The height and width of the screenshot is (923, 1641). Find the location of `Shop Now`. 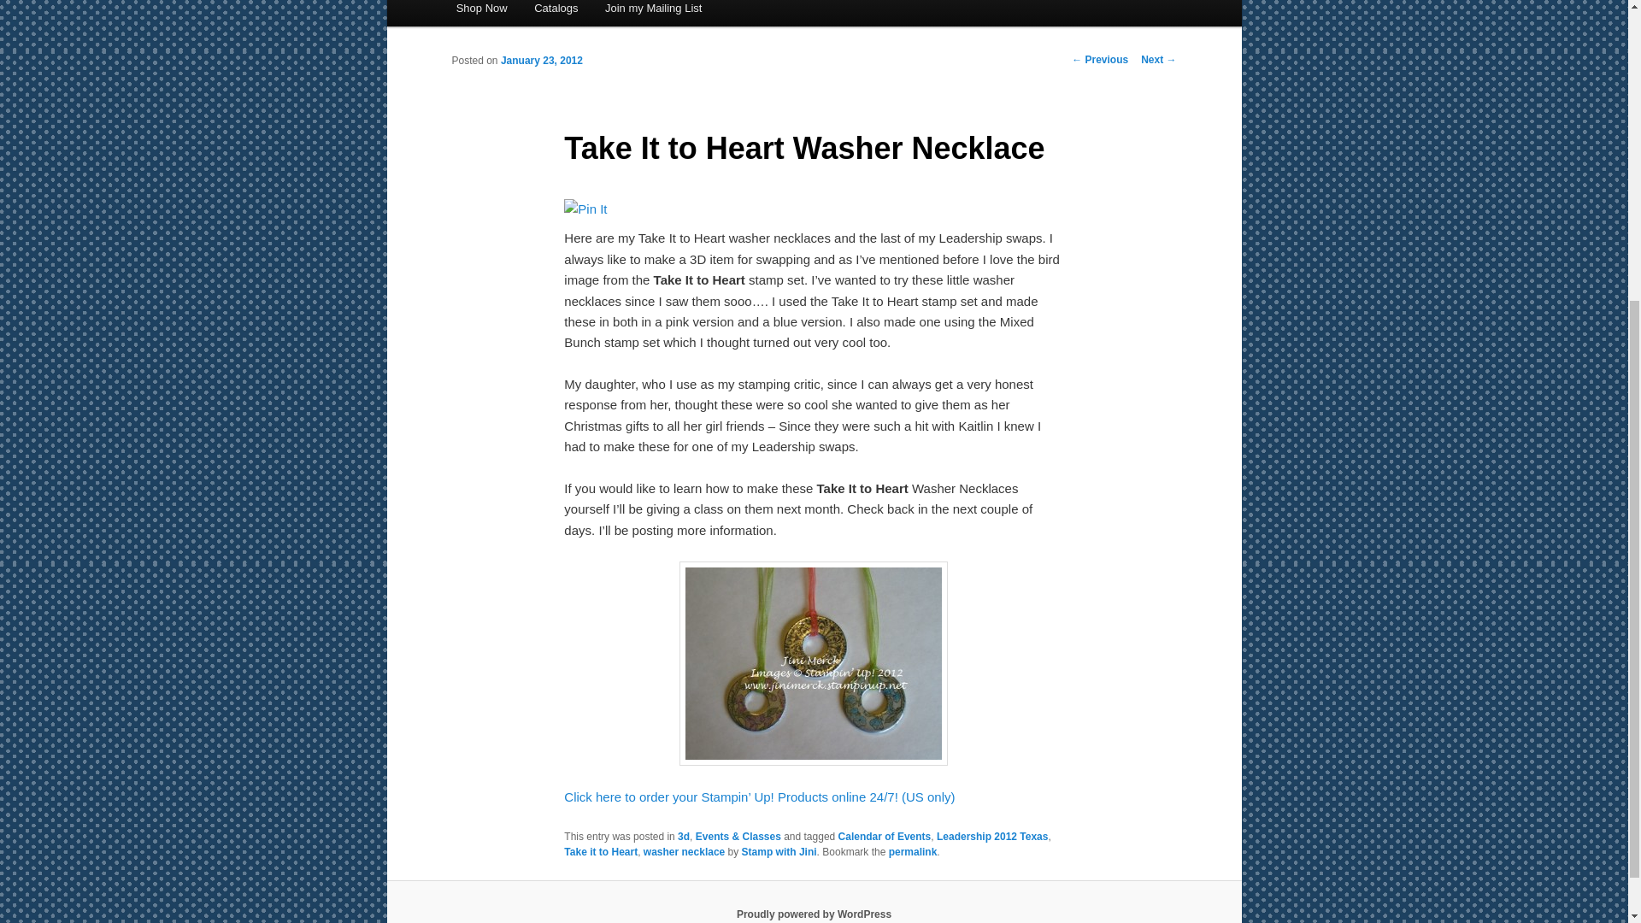

Shop Now is located at coordinates (481, 14).